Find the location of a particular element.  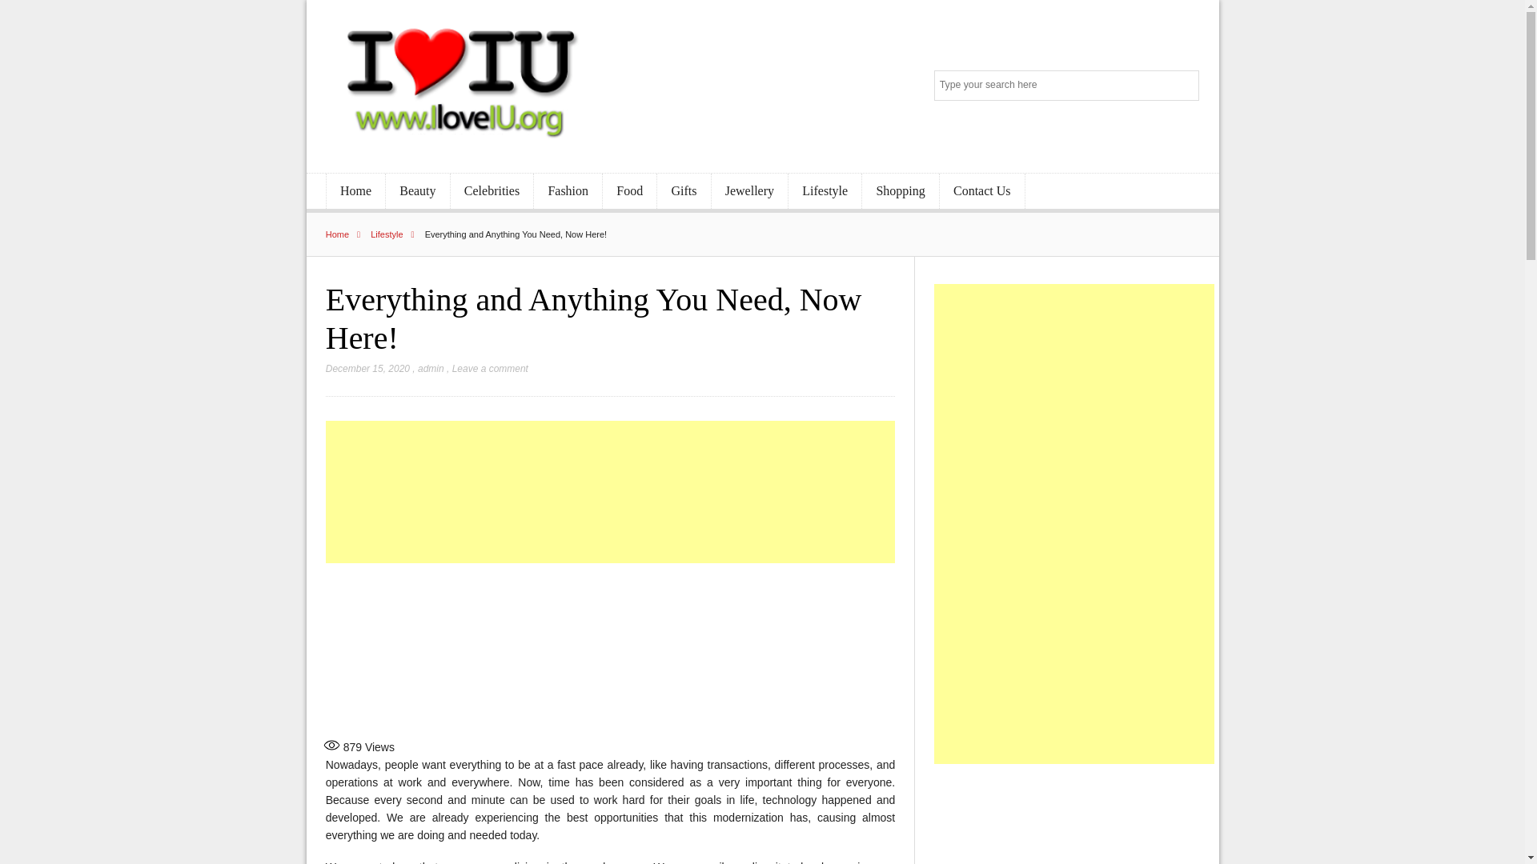

Home is located at coordinates (355, 192).